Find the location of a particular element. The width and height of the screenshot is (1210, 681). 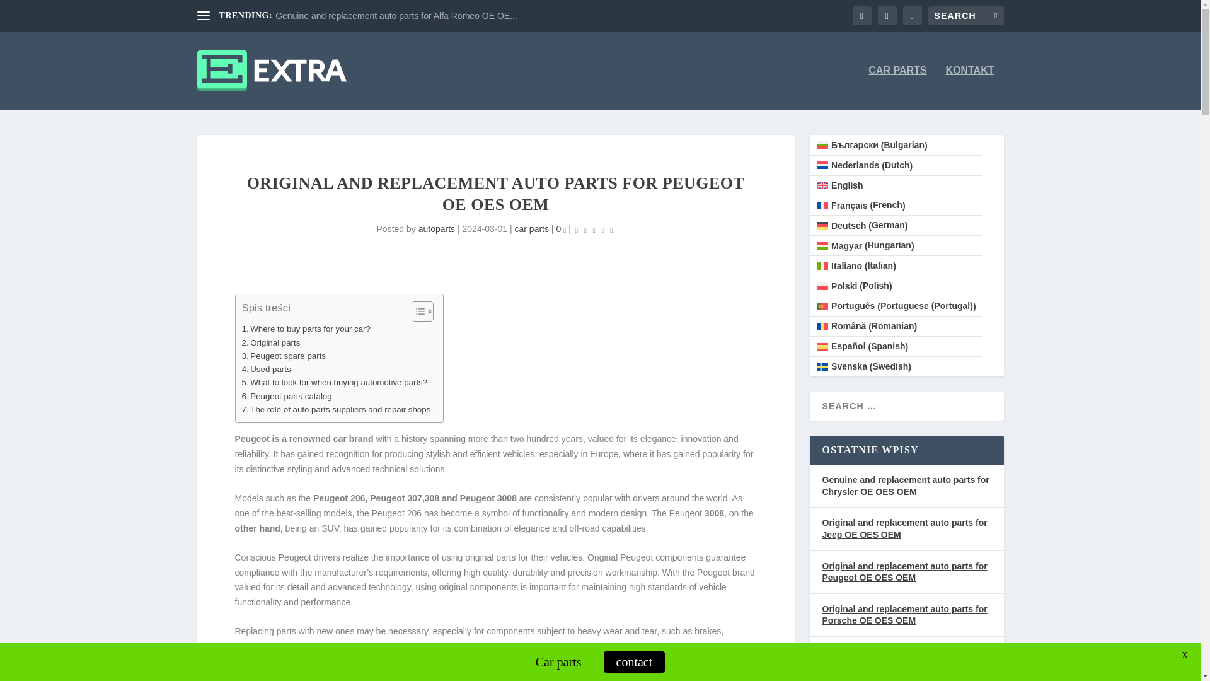

0 is located at coordinates (561, 229).